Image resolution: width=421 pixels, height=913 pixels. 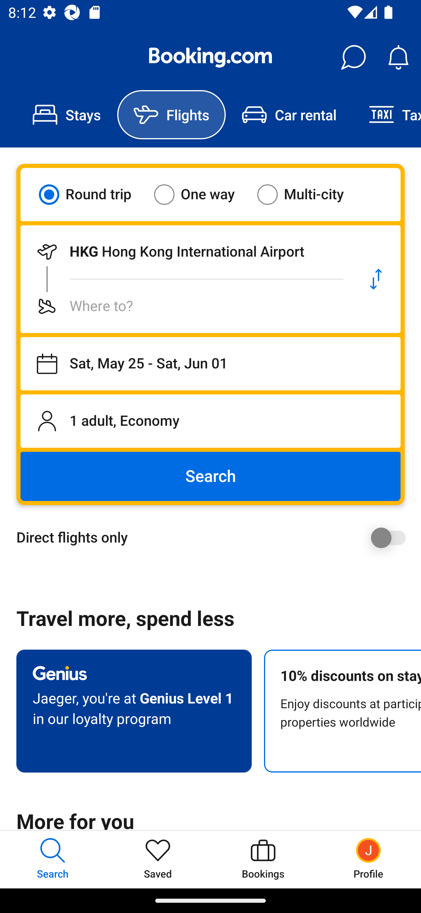 What do you see at coordinates (210, 476) in the screenshot?
I see `Search` at bounding box center [210, 476].